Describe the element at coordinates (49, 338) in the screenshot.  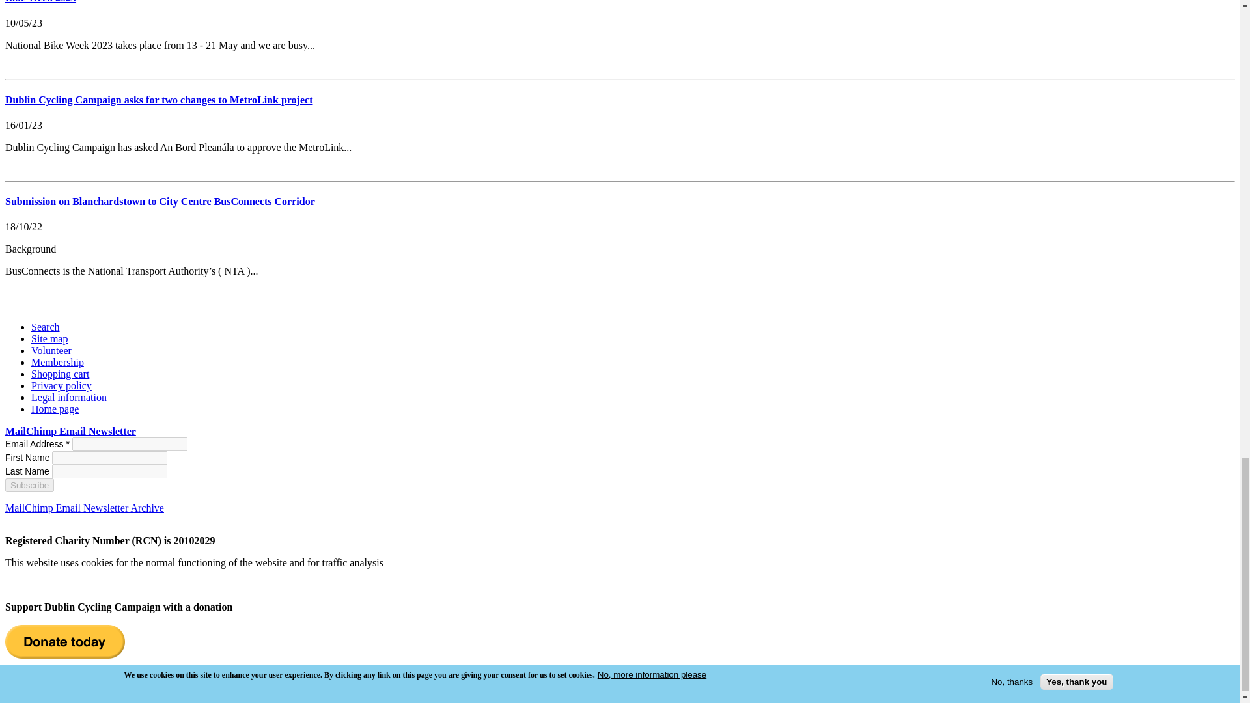
I see `Website site map` at that location.